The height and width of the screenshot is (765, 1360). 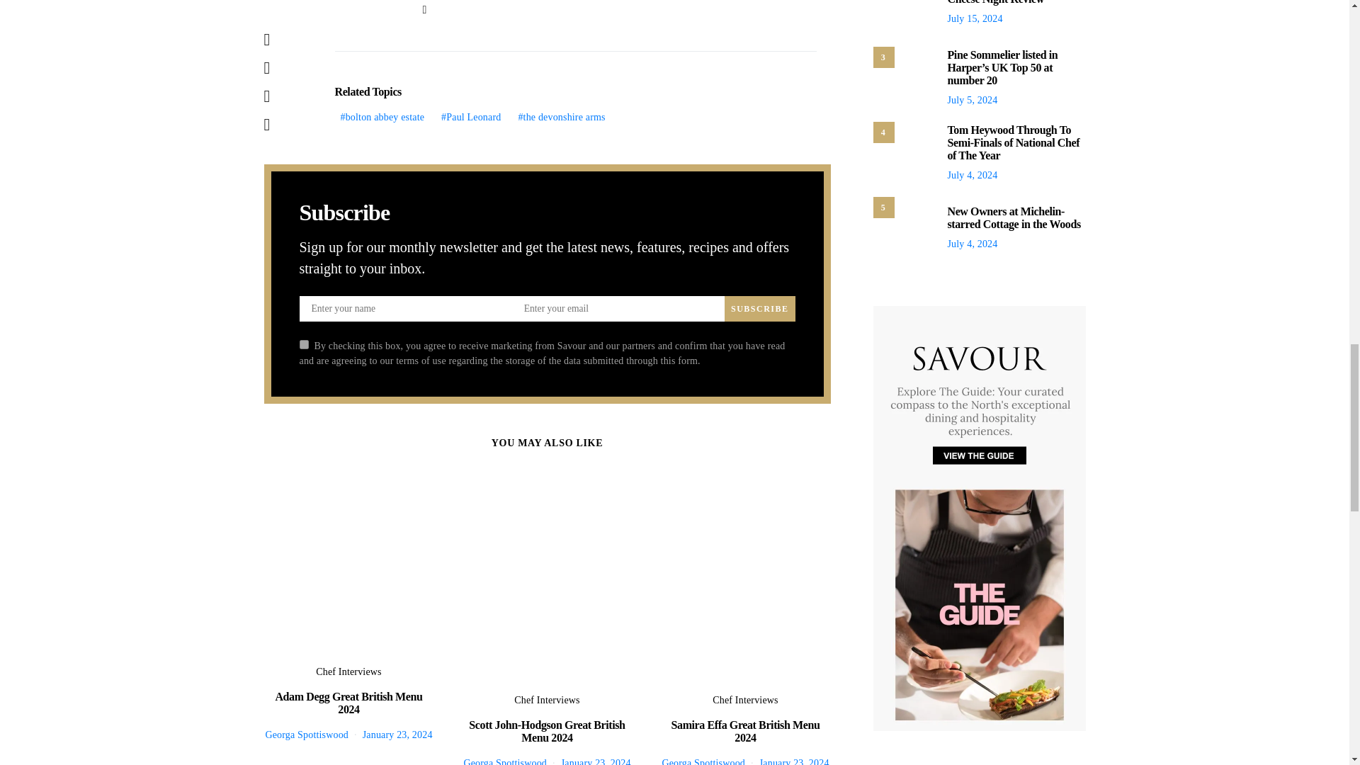 What do you see at coordinates (504, 761) in the screenshot?
I see `View all posts by Georga Spottiswood` at bounding box center [504, 761].